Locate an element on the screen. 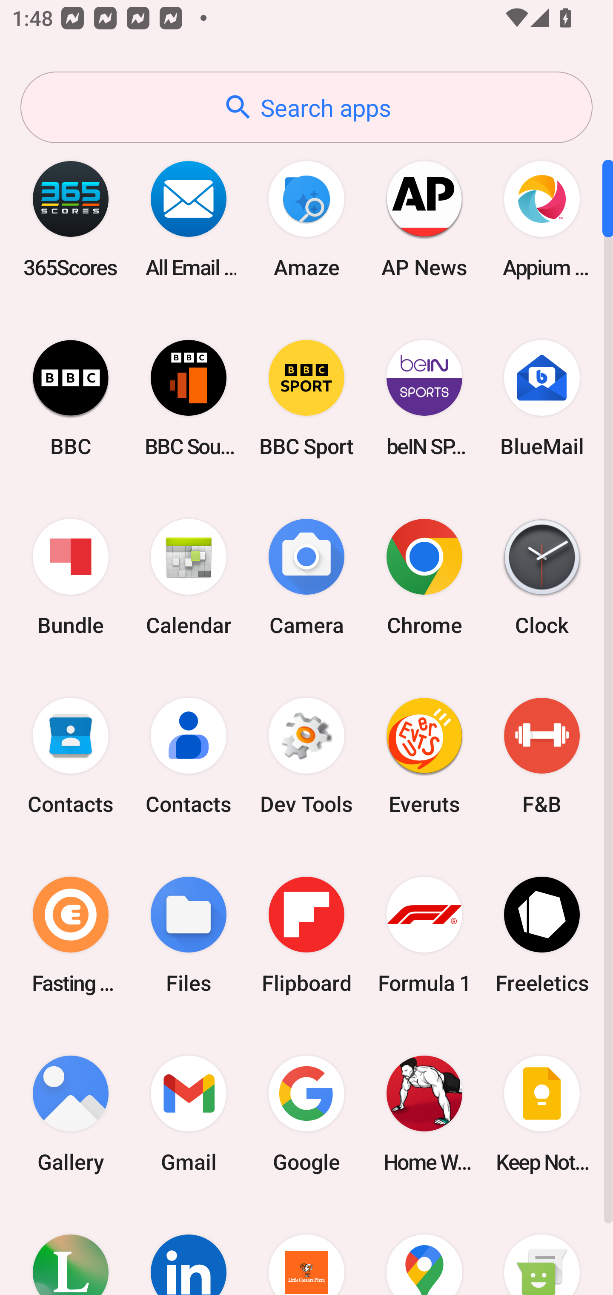 The width and height of the screenshot is (613, 1295). BlueMail is located at coordinates (542, 398).